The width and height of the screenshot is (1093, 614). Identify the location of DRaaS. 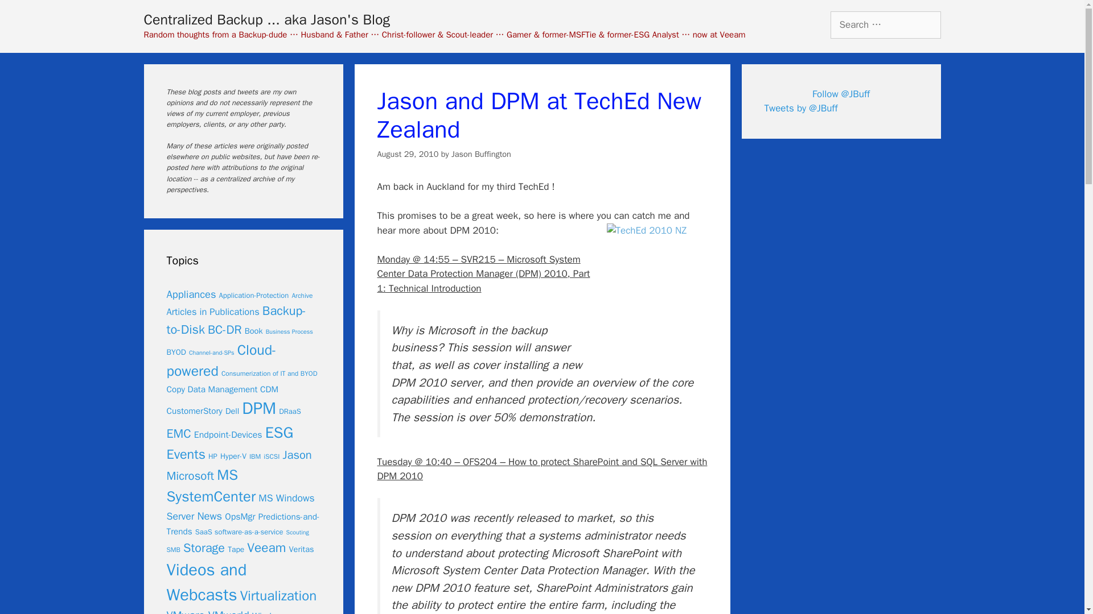
(290, 412).